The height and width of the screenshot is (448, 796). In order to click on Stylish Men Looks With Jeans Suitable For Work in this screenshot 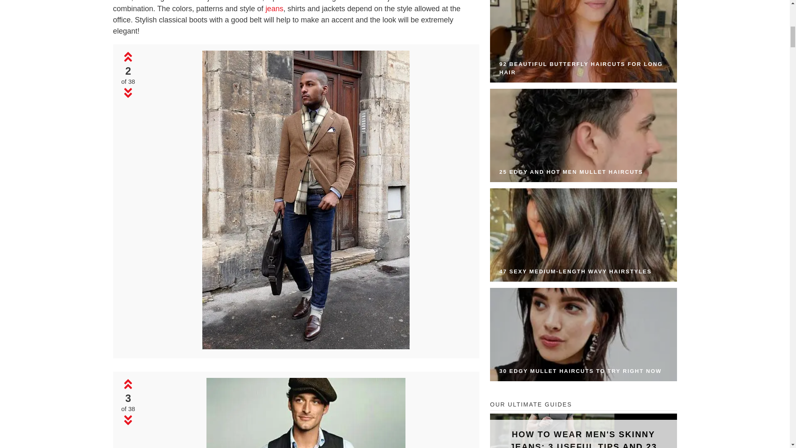, I will do `click(306, 347)`.